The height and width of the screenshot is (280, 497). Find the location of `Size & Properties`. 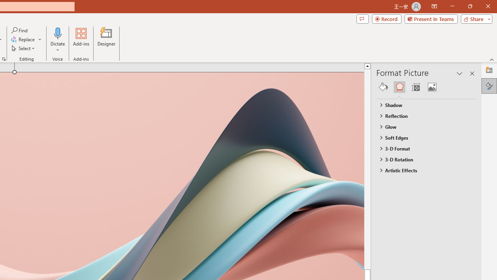

Size & Properties is located at coordinates (415, 87).